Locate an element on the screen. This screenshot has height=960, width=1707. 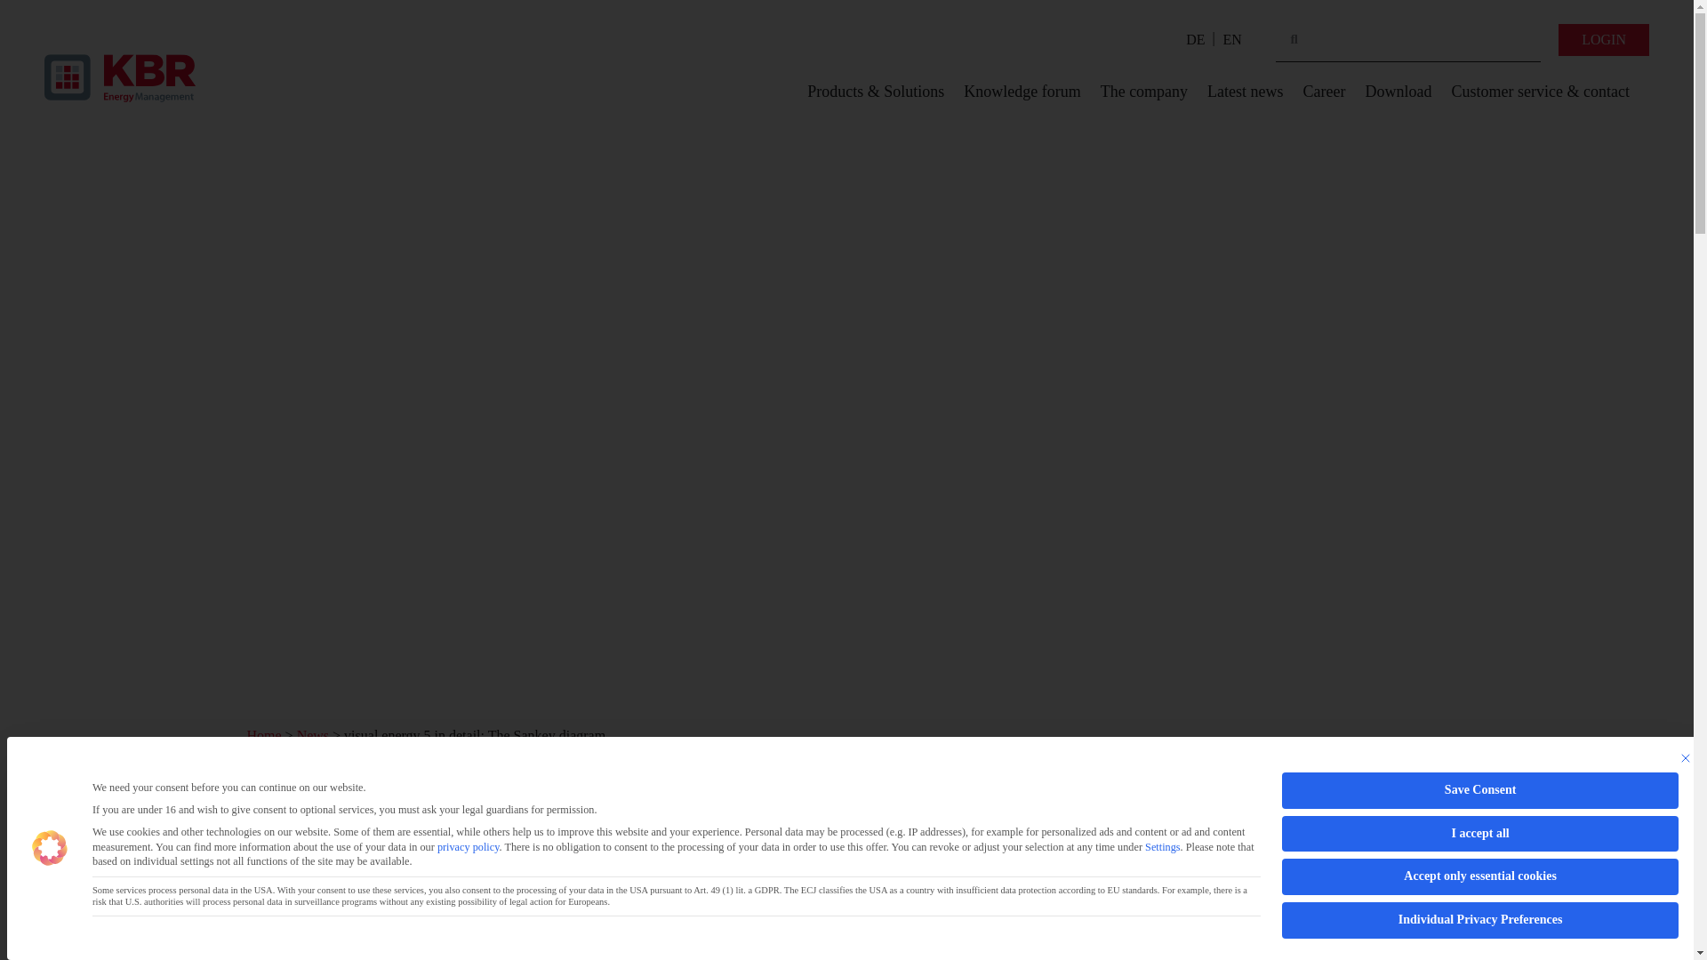
Career is located at coordinates (1325, 91).